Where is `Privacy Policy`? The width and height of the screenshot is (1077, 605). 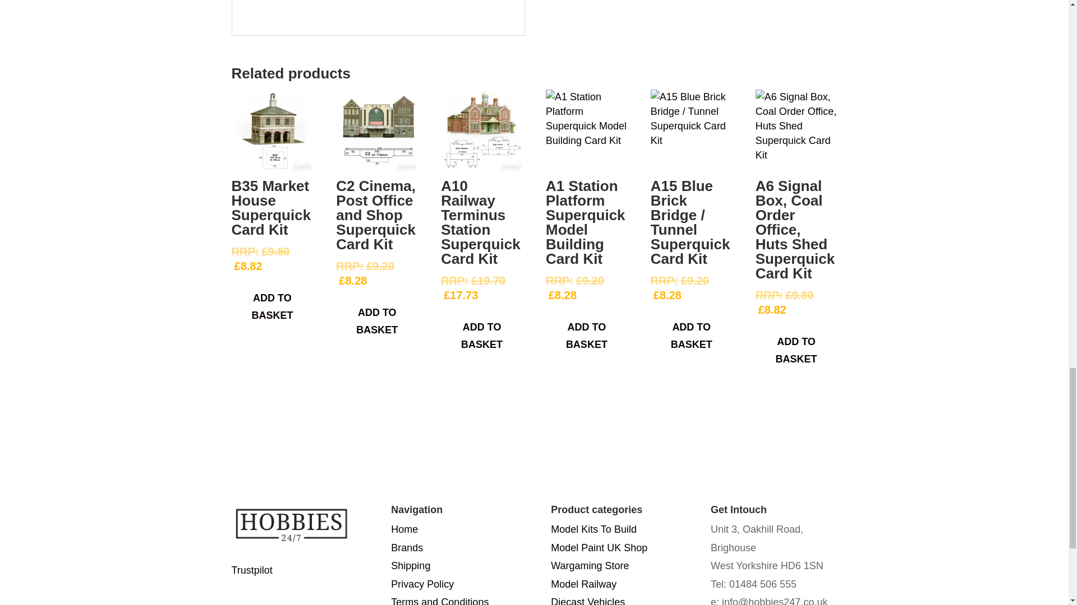 Privacy Policy is located at coordinates (422, 584).